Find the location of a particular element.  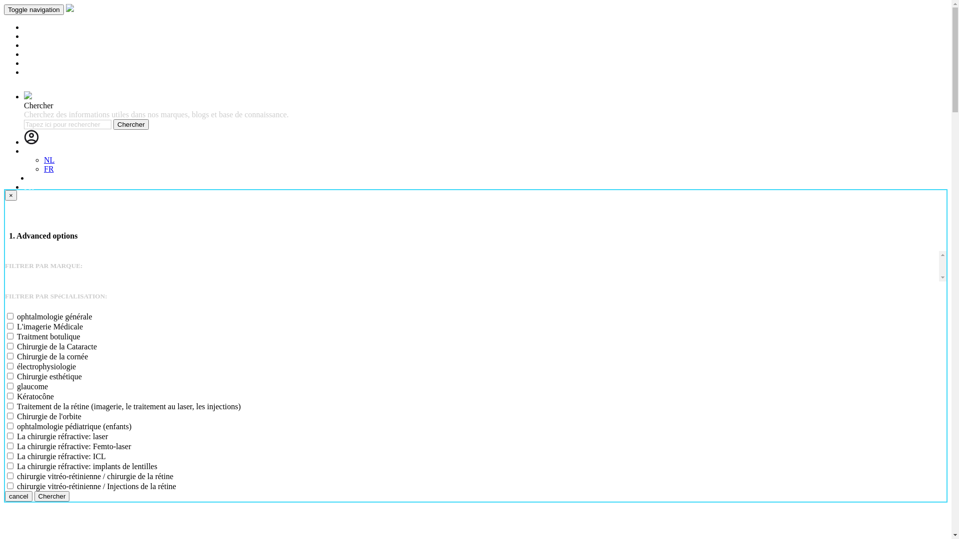

Chercher un professionnel is located at coordinates (66, 27).